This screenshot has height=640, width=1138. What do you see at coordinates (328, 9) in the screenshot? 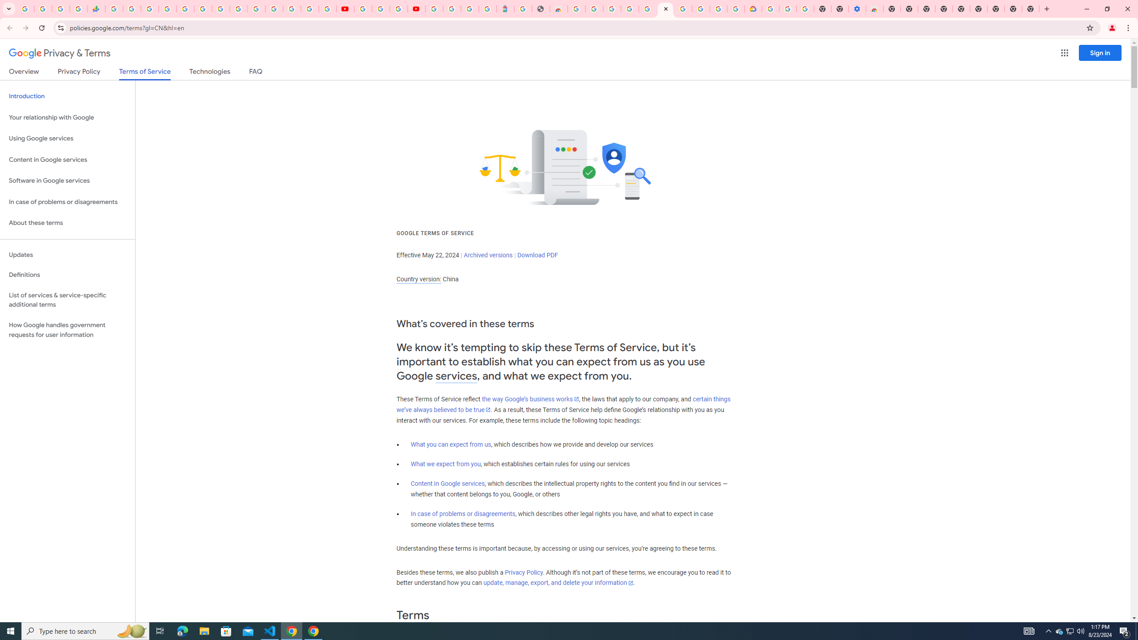
I see `Privacy Checkup` at bounding box center [328, 9].